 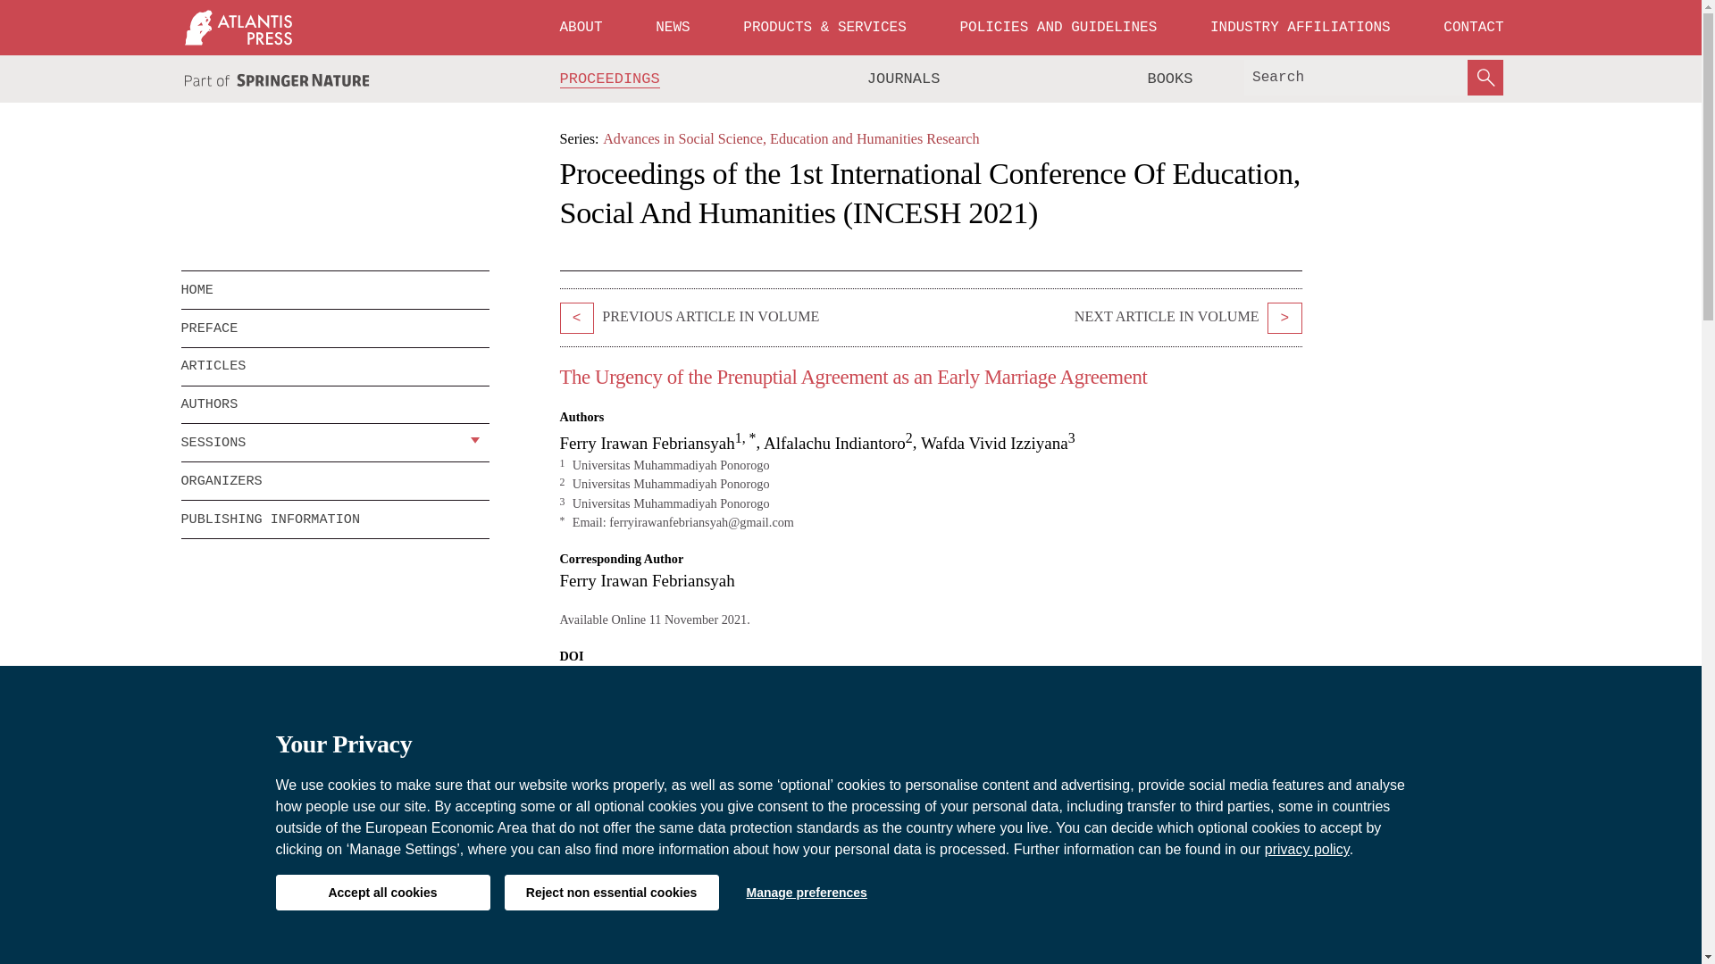 What do you see at coordinates (381, 892) in the screenshot?
I see `Accept all cookies` at bounding box center [381, 892].